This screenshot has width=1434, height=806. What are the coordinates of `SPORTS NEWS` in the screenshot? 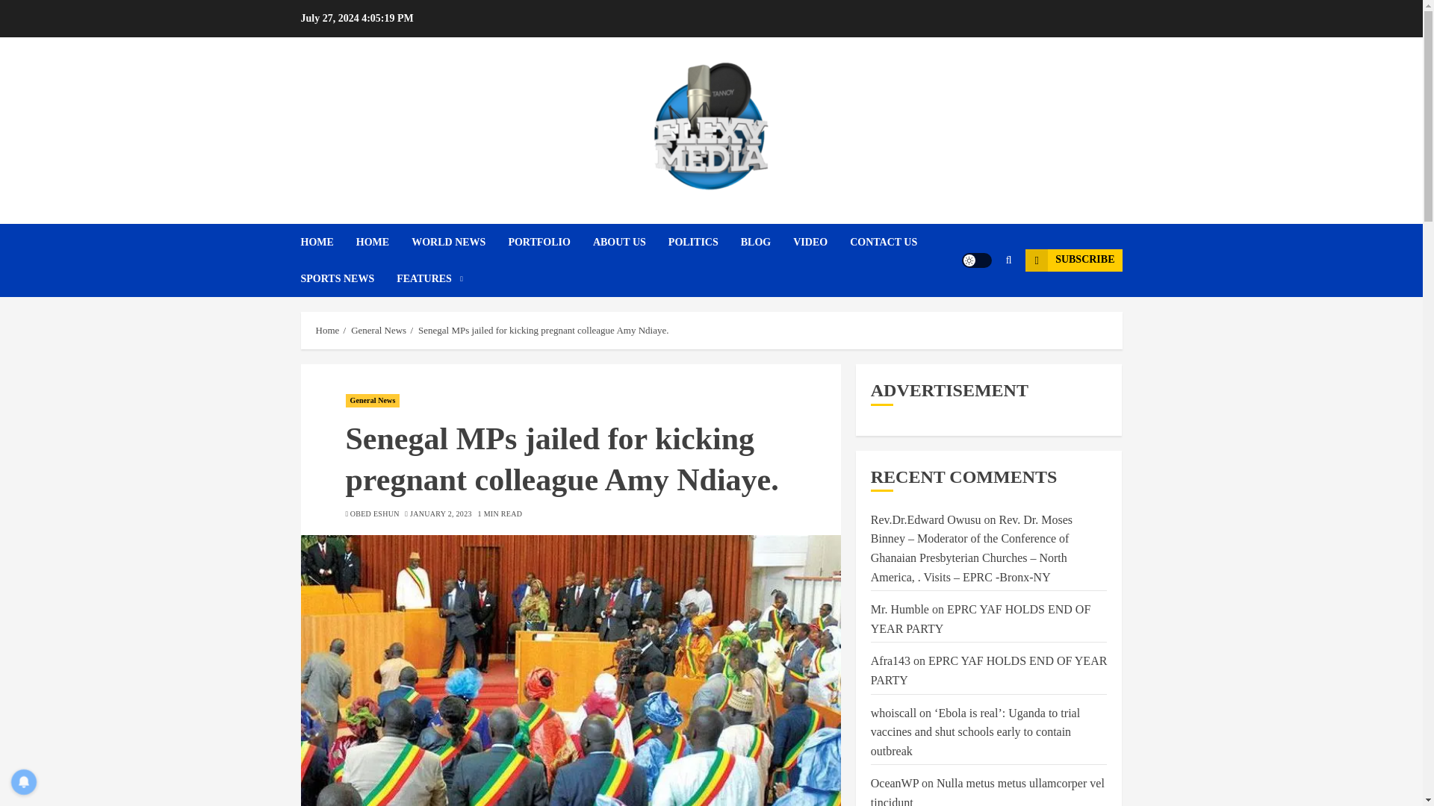 It's located at (348, 278).